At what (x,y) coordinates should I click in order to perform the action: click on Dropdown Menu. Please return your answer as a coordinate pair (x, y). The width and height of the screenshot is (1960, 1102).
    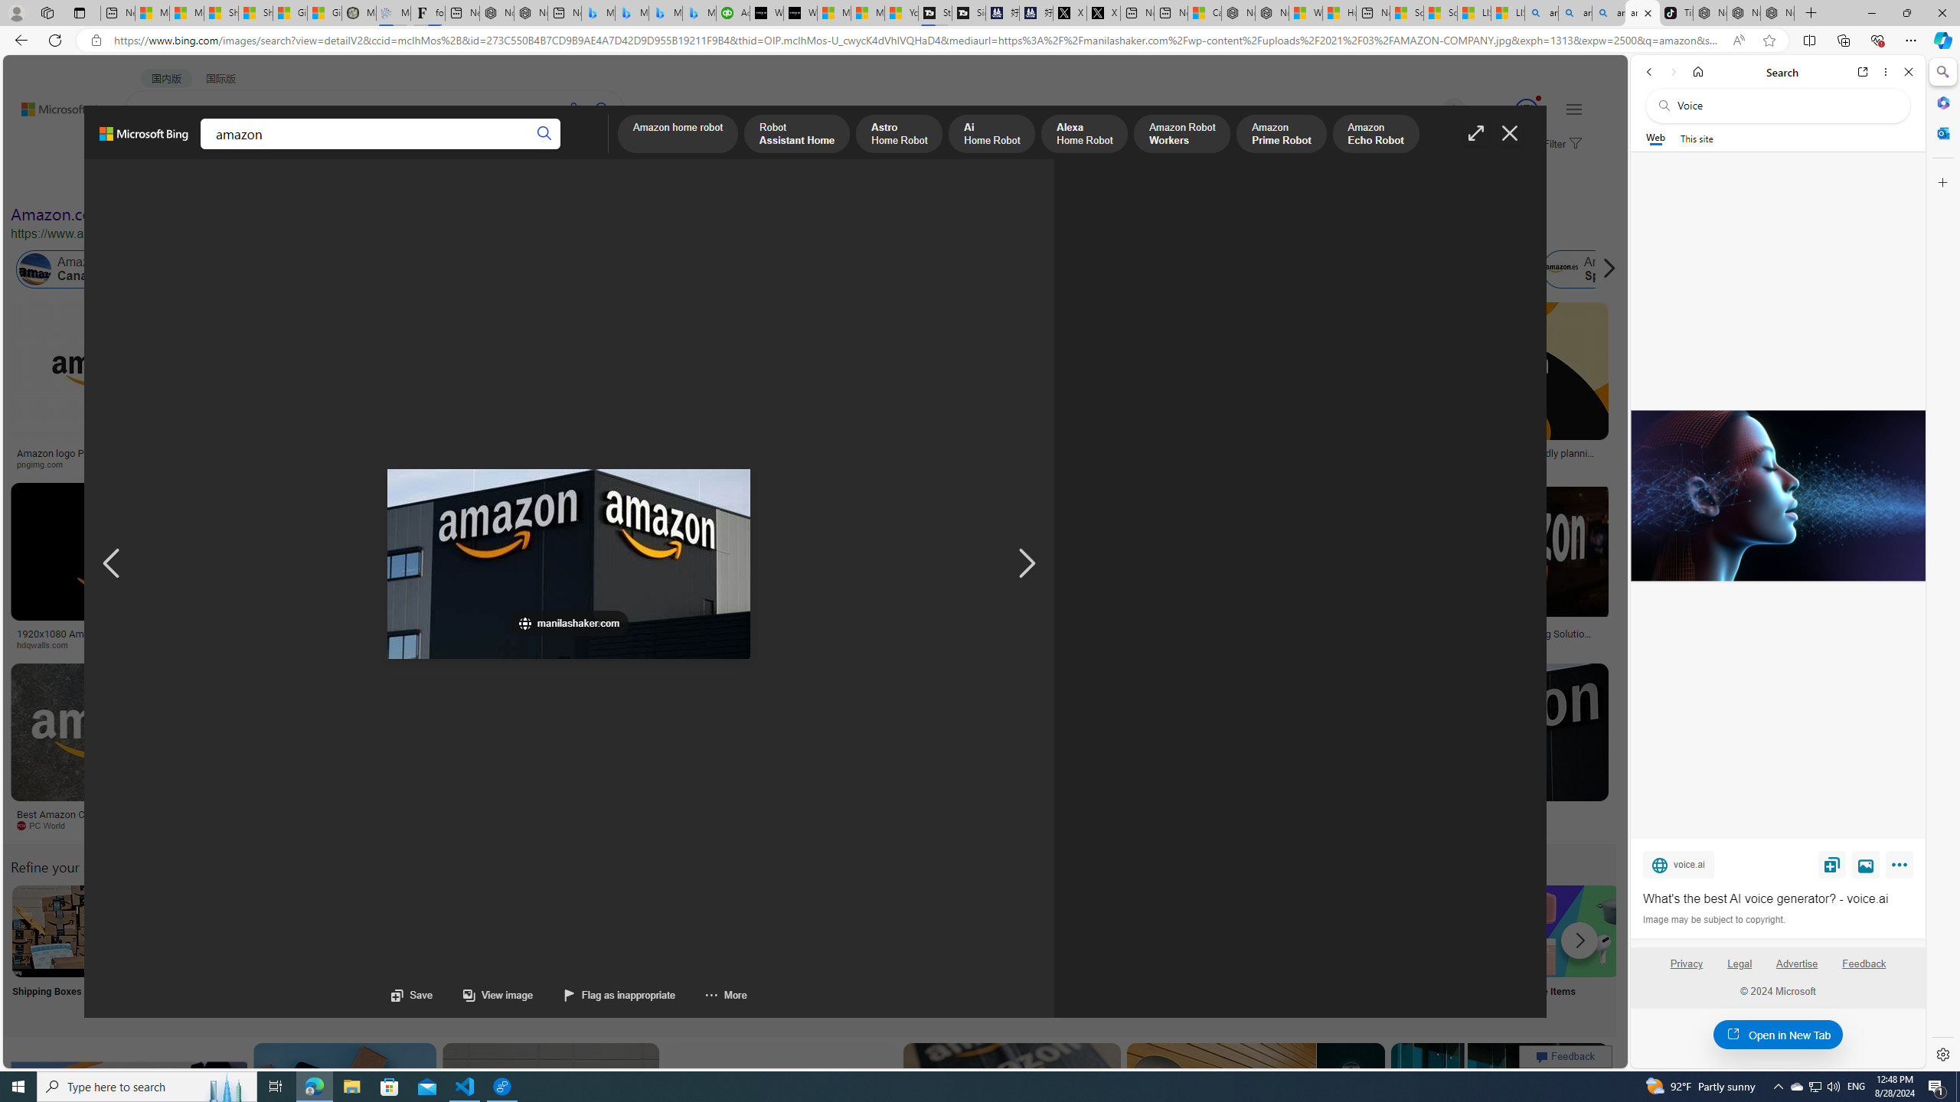
    Looking at the image, I should click on (596, 150).